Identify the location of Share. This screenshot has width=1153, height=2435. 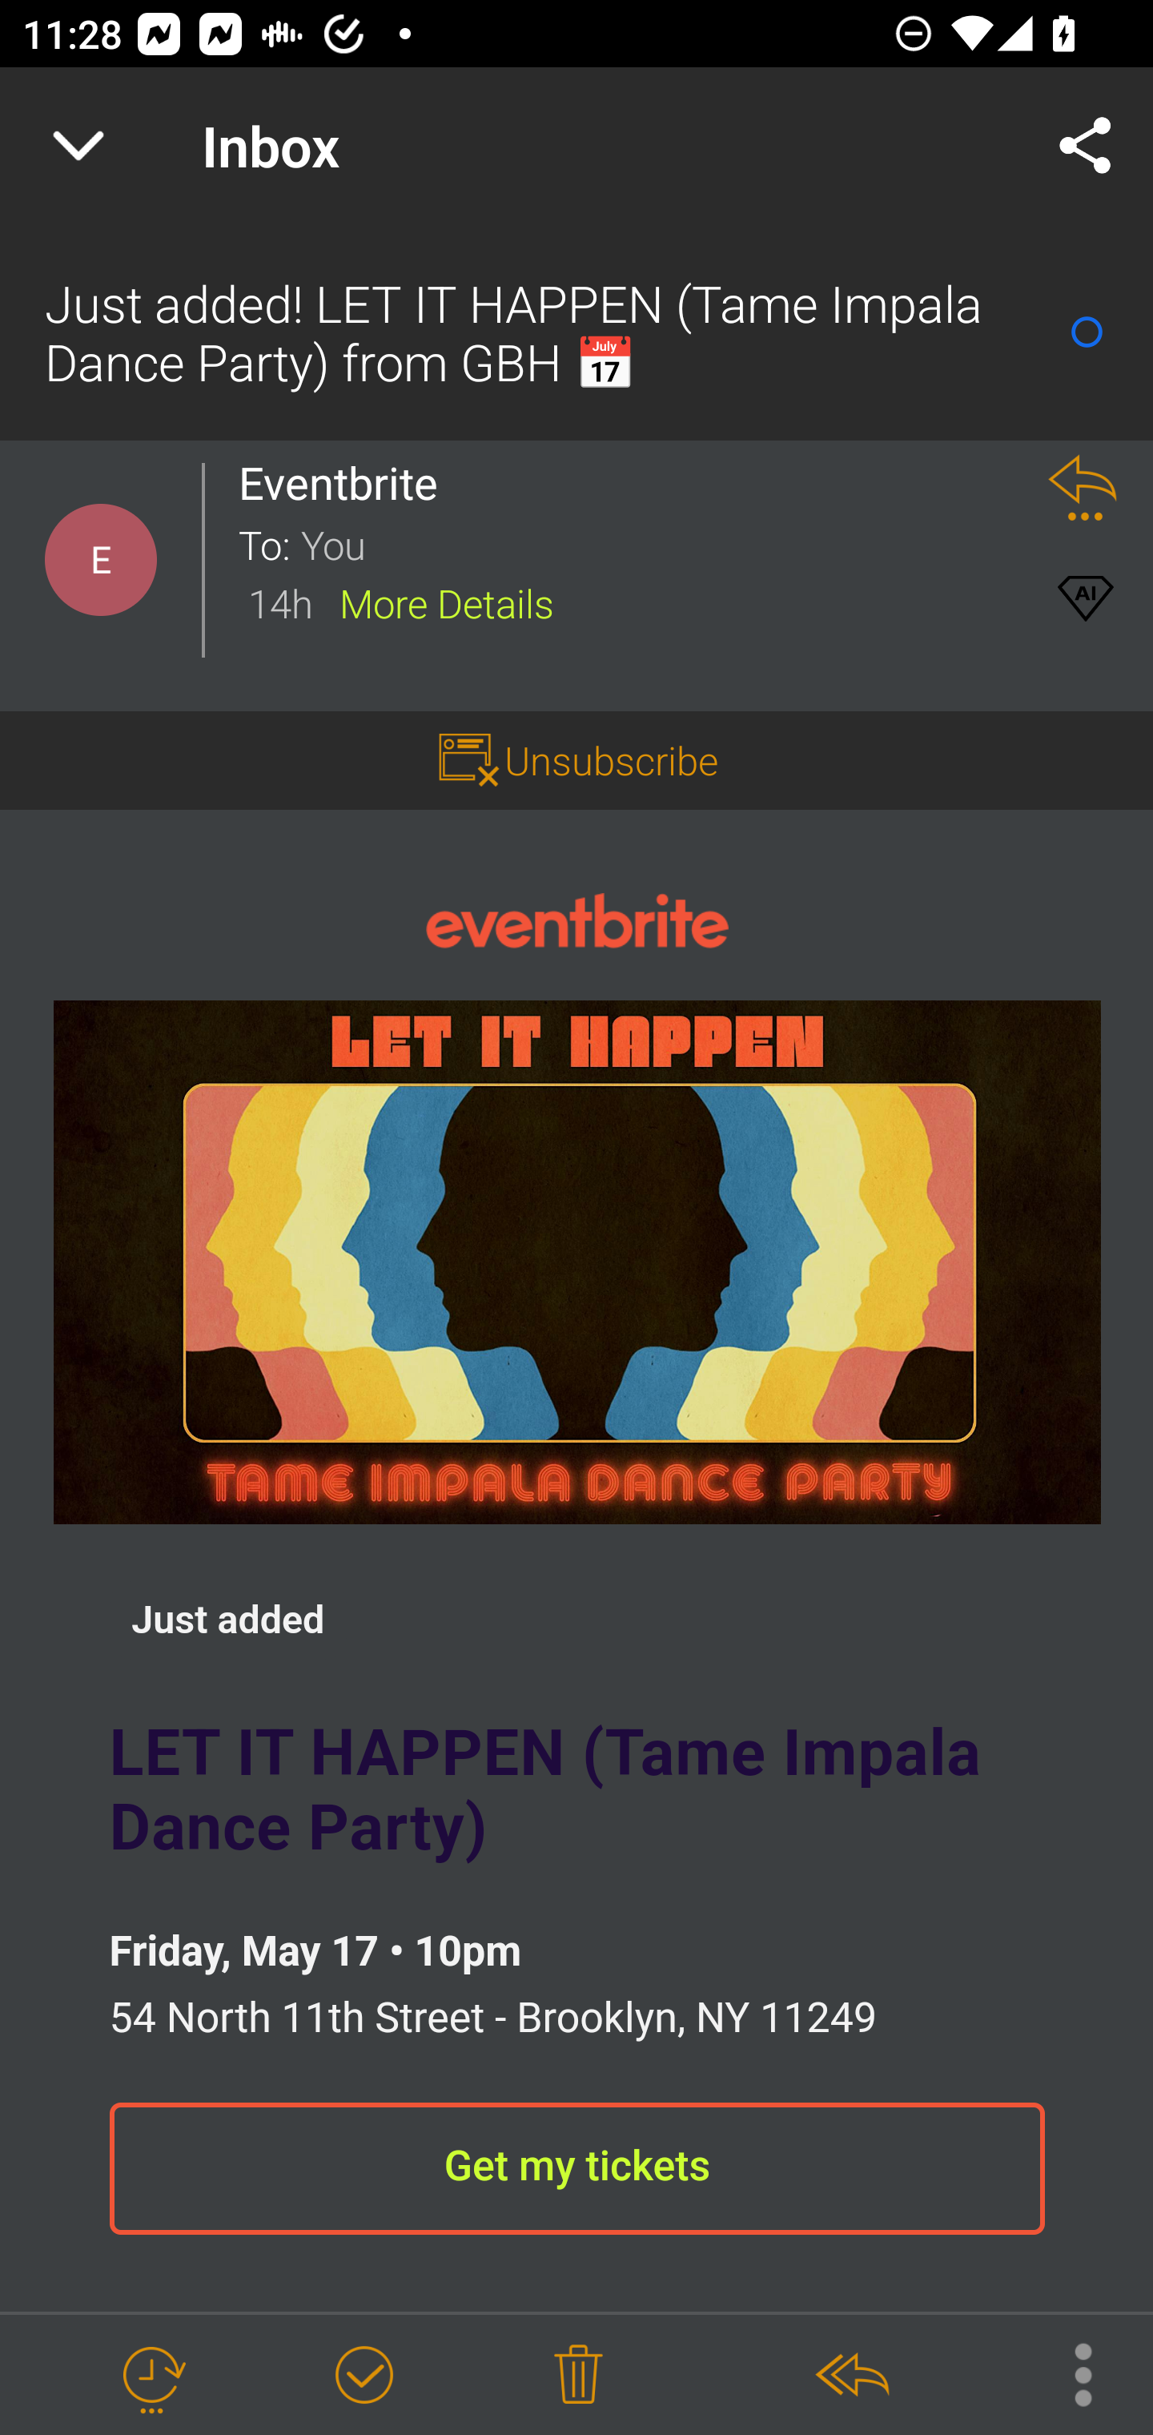
(1086, 146).